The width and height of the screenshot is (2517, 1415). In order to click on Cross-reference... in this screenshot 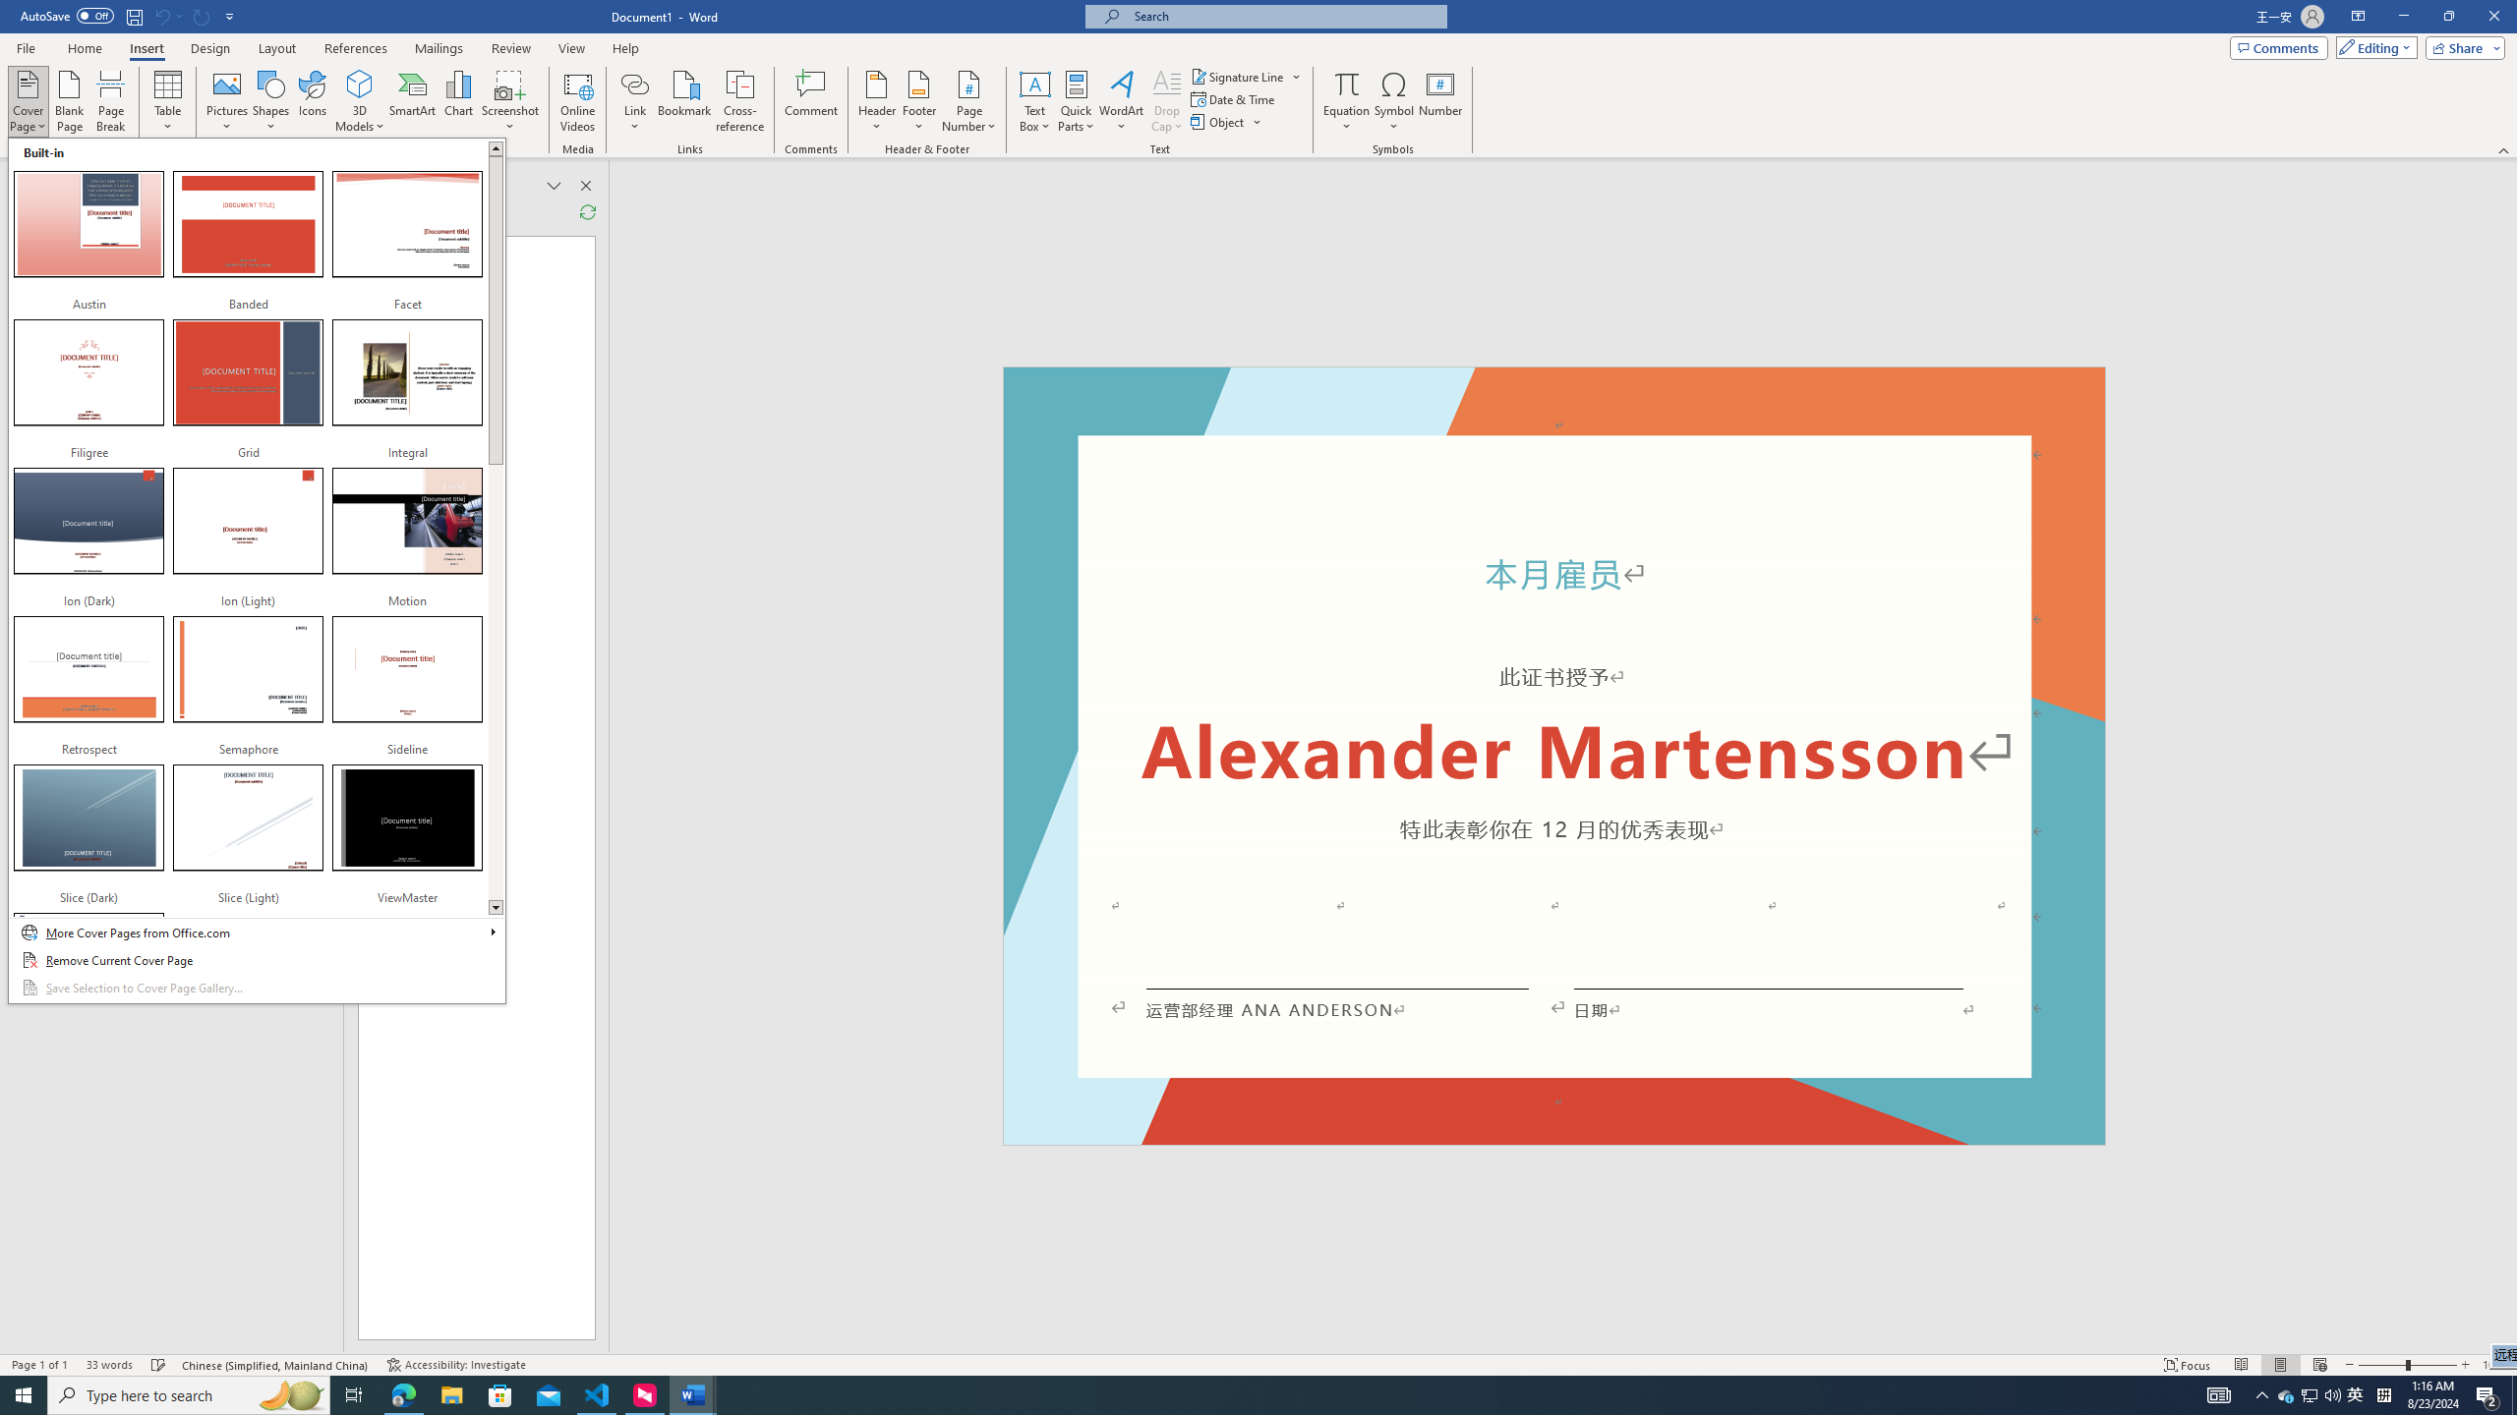, I will do `click(741, 101)`.